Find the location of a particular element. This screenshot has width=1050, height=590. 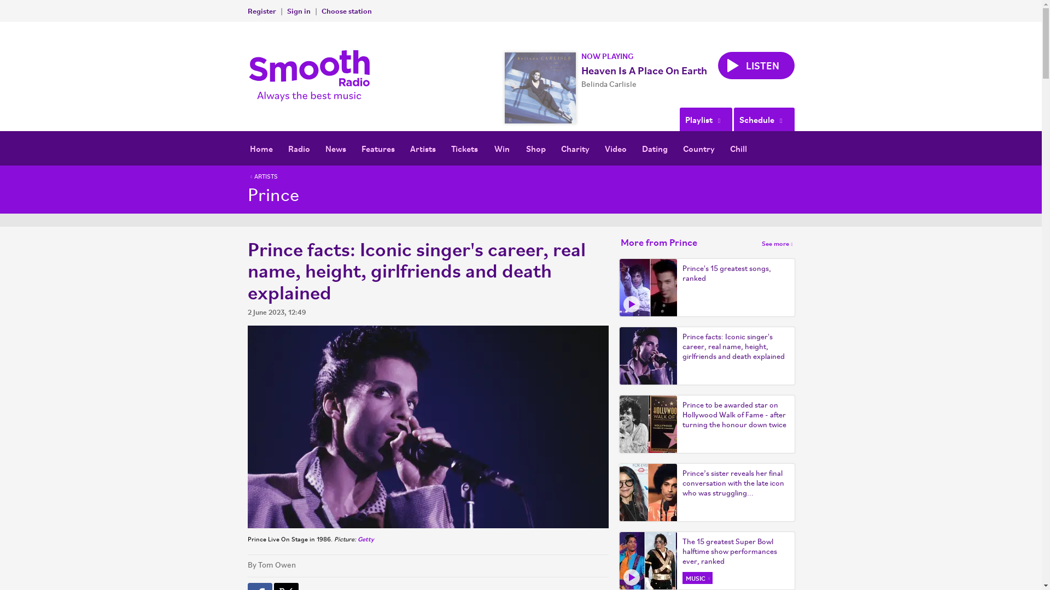

Smooth is located at coordinates (312, 76).